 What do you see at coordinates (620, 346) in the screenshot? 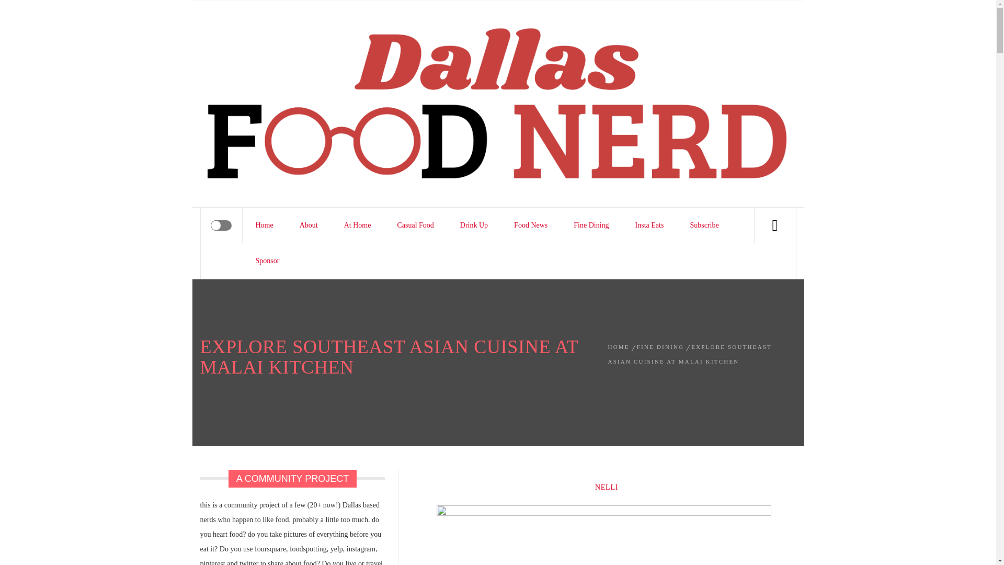
I see `HOME` at bounding box center [620, 346].